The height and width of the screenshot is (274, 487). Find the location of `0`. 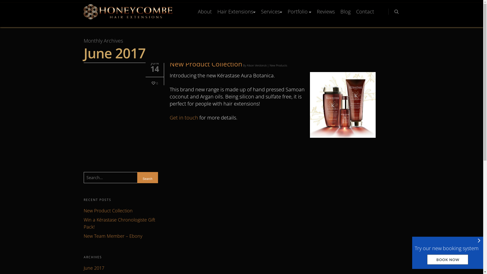

0 is located at coordinates (154, 83).